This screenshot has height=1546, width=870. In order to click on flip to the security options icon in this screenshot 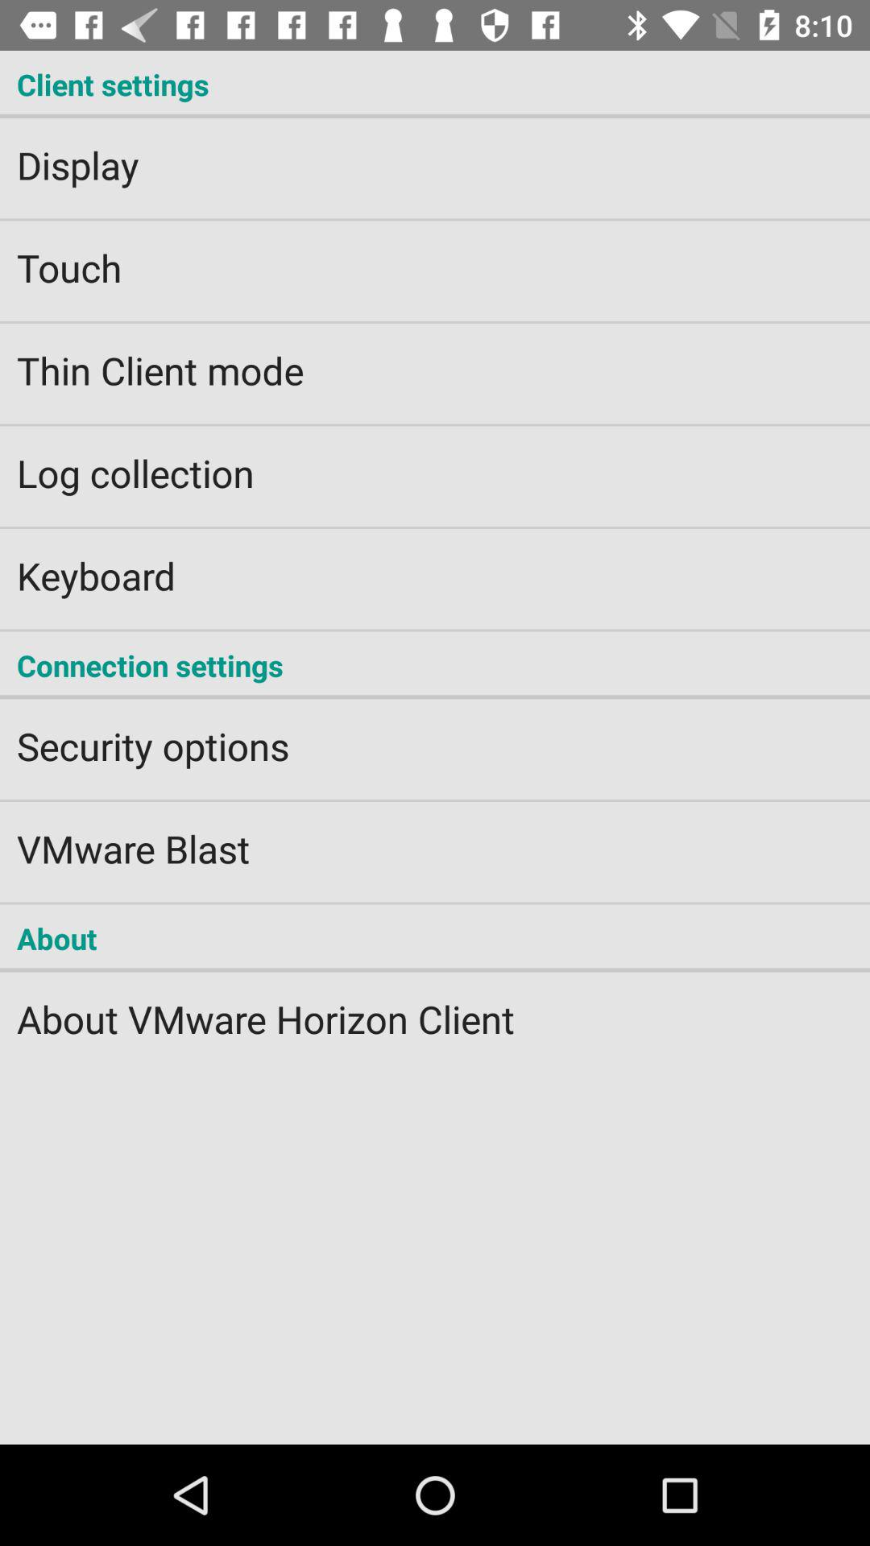, I will do `click(435, 735)`.